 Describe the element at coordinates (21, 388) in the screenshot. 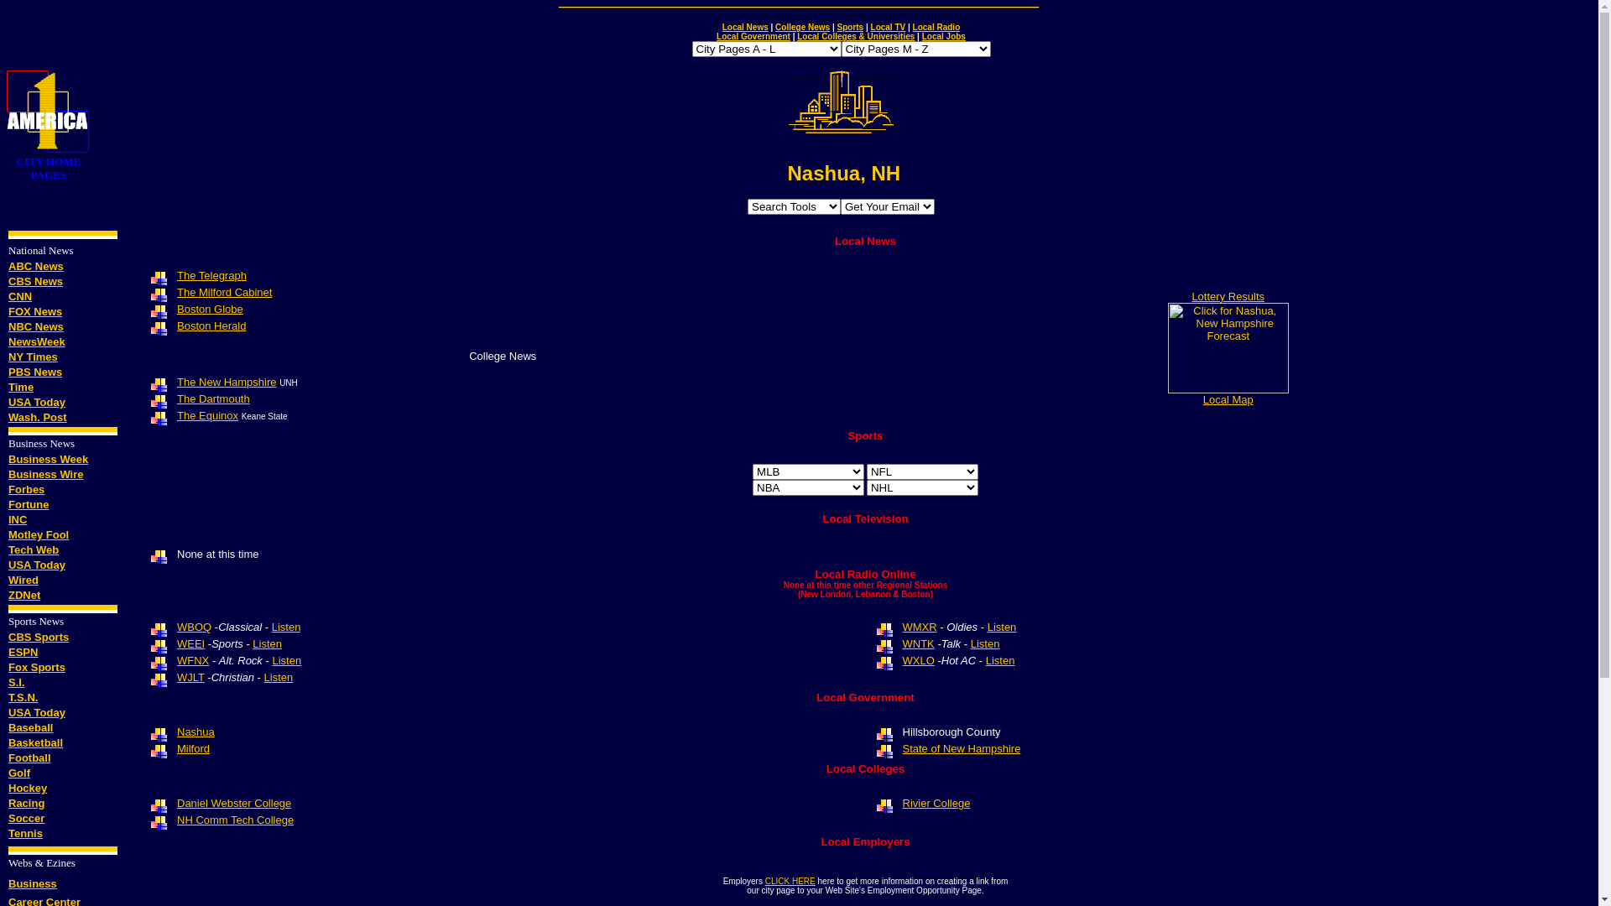

I see `Time` at that location.